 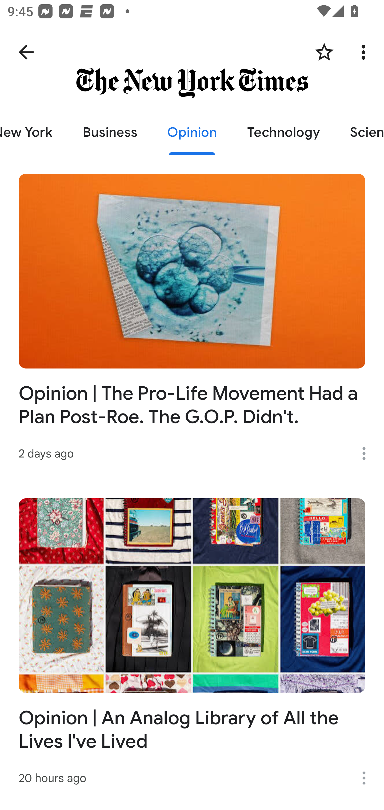 I want to click on Business, so click(x=110, y=132).